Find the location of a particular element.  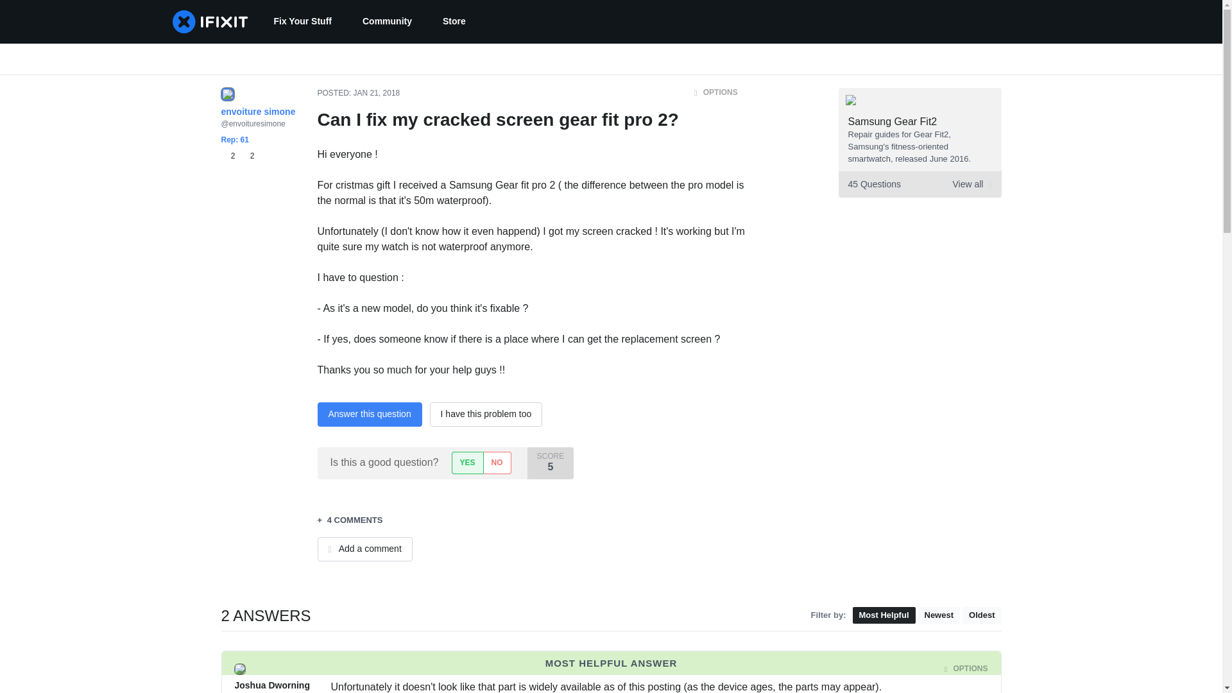

POSTED: JAN 21, 2018 is located at coordinates (358, 93).